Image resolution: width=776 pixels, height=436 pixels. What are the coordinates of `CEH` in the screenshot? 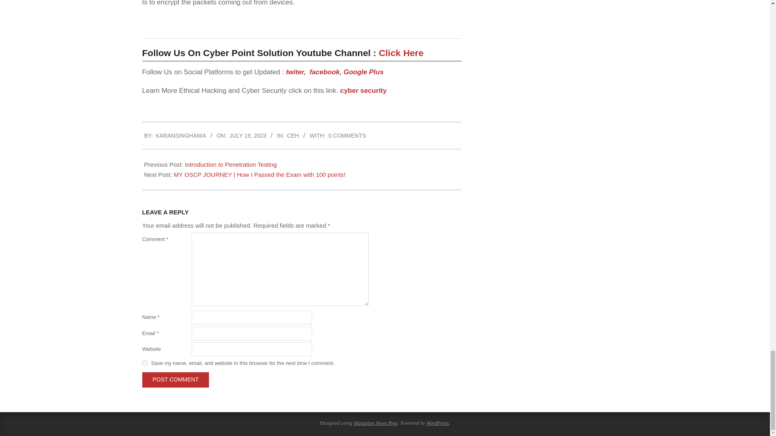 It's located at (293, 136).